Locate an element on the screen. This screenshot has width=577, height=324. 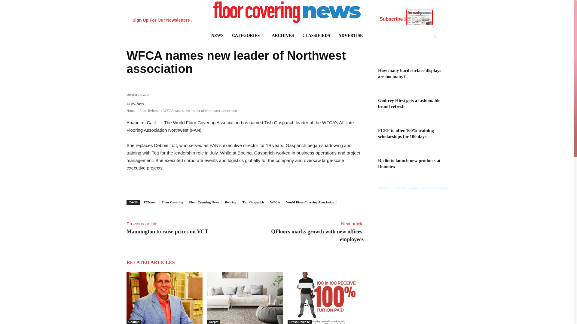
CATEGORIES is located at coordinates (248, 35).